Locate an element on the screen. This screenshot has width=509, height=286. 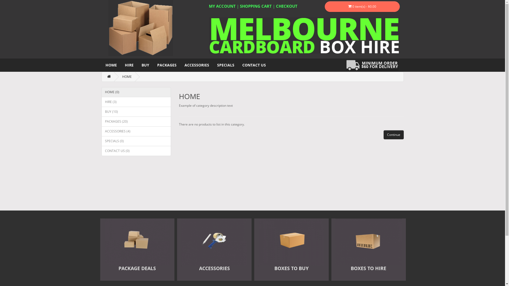
ACCESSORIES is located at coordinates (197, 65).